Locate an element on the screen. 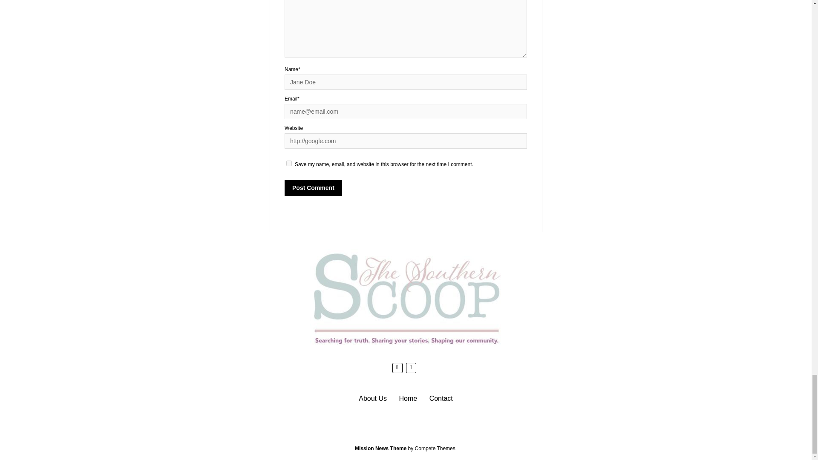 The height and width of the screenshot is (460, 818). Turning a dream into a reality is located at coordinates (373, 398).